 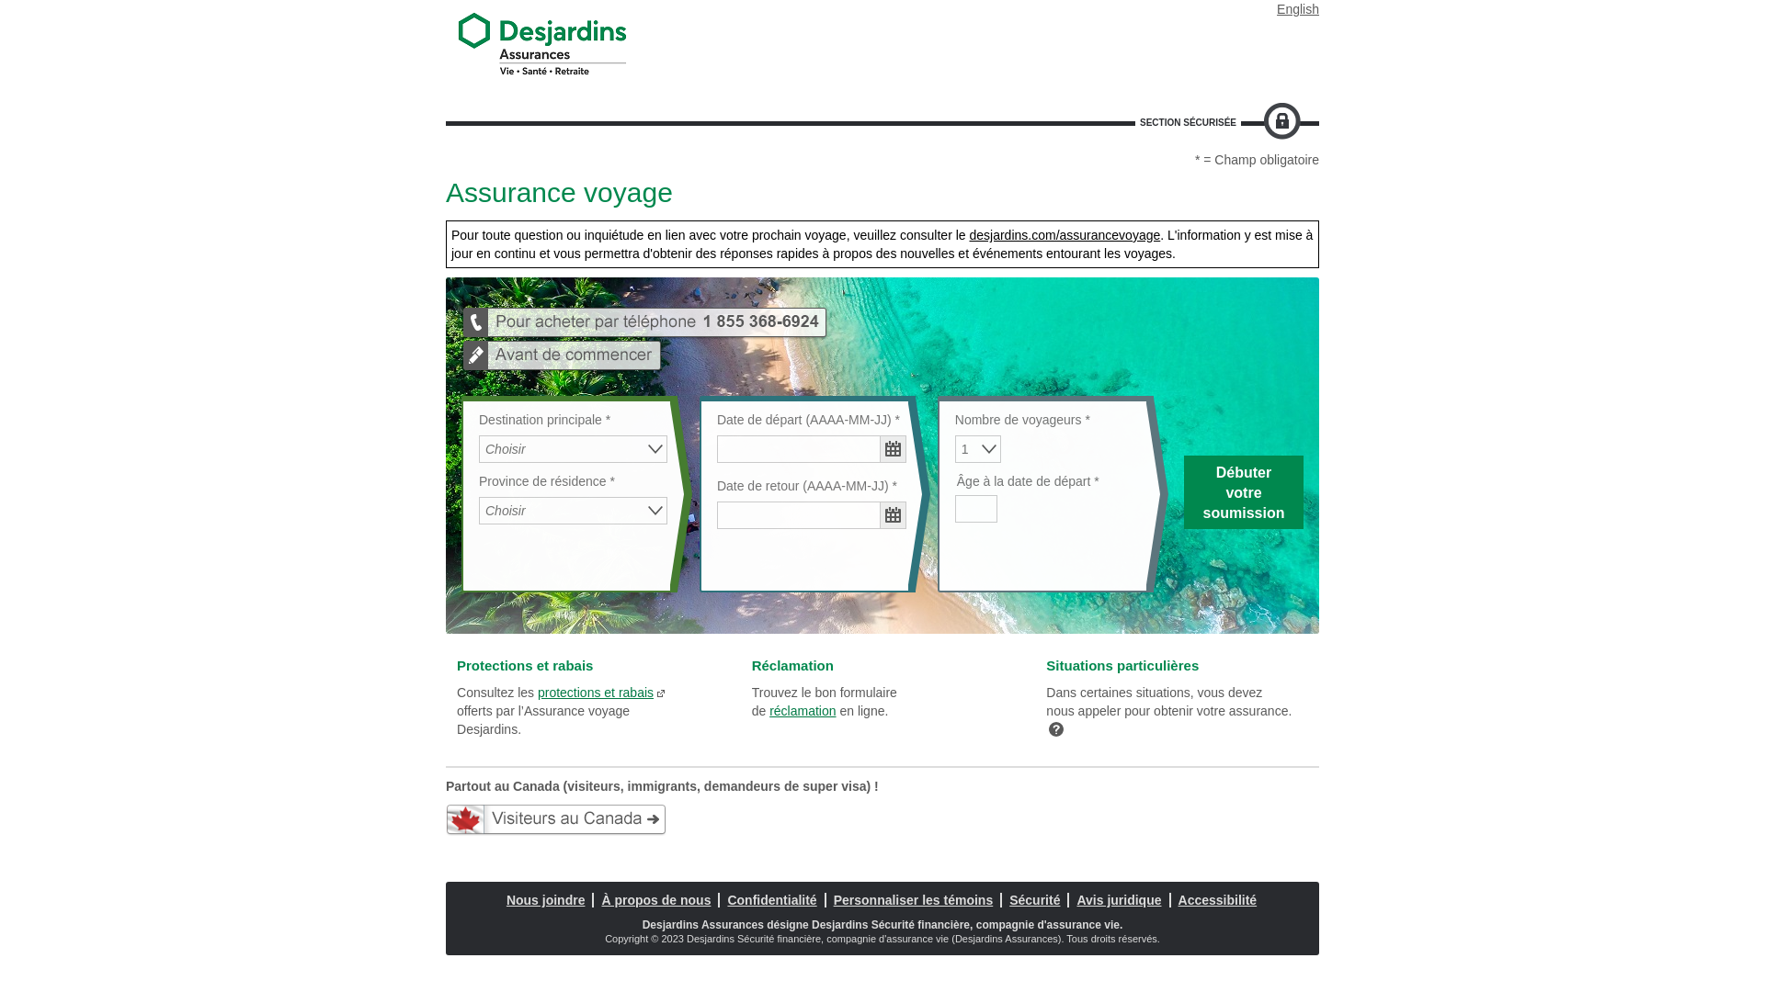 I want to click on Version accessible, so click(x=882, y=9).